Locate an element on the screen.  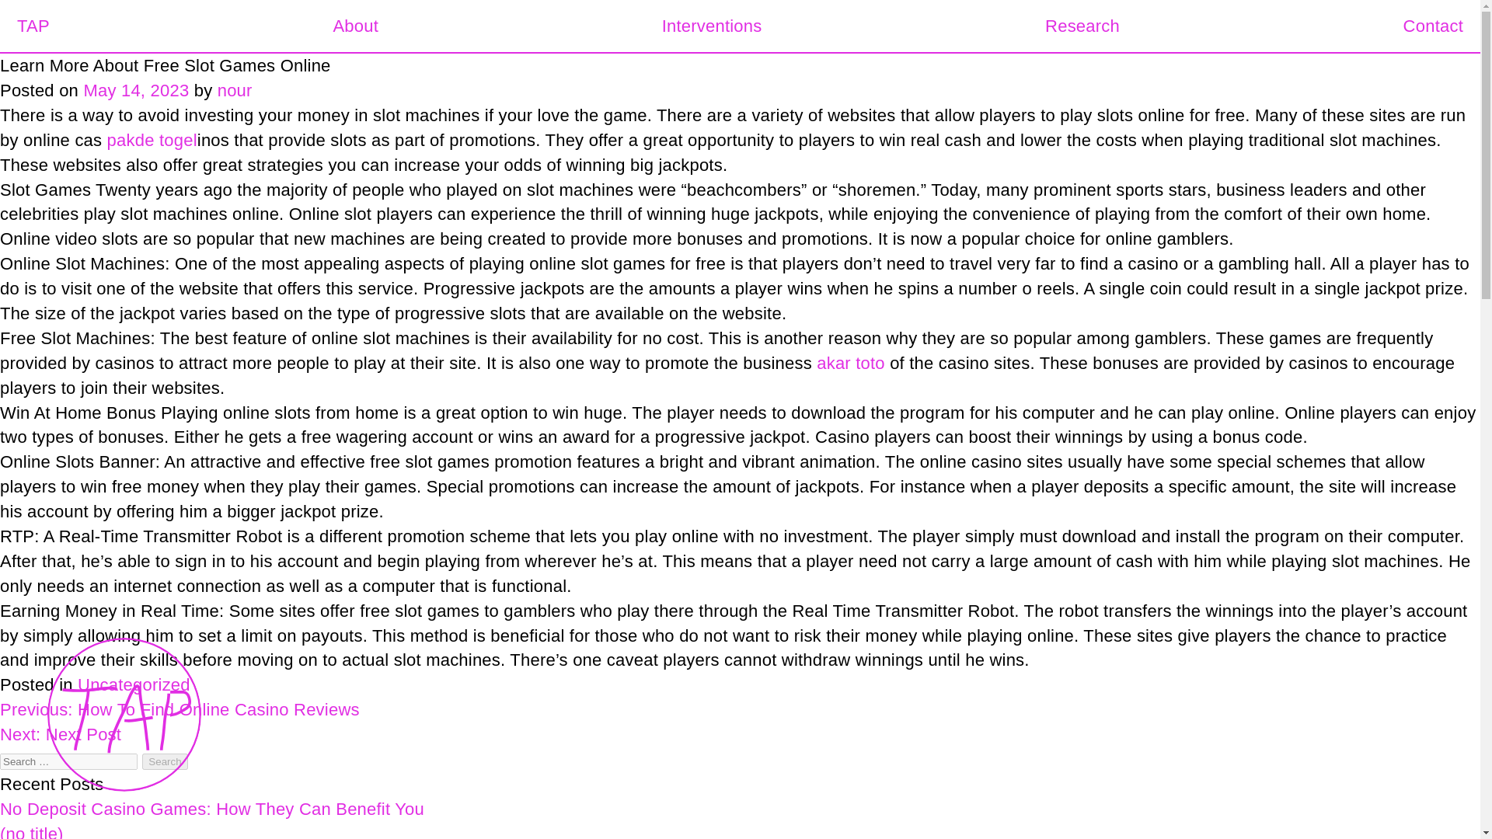
May 14, 2023 is located at coordinates (136, 90).